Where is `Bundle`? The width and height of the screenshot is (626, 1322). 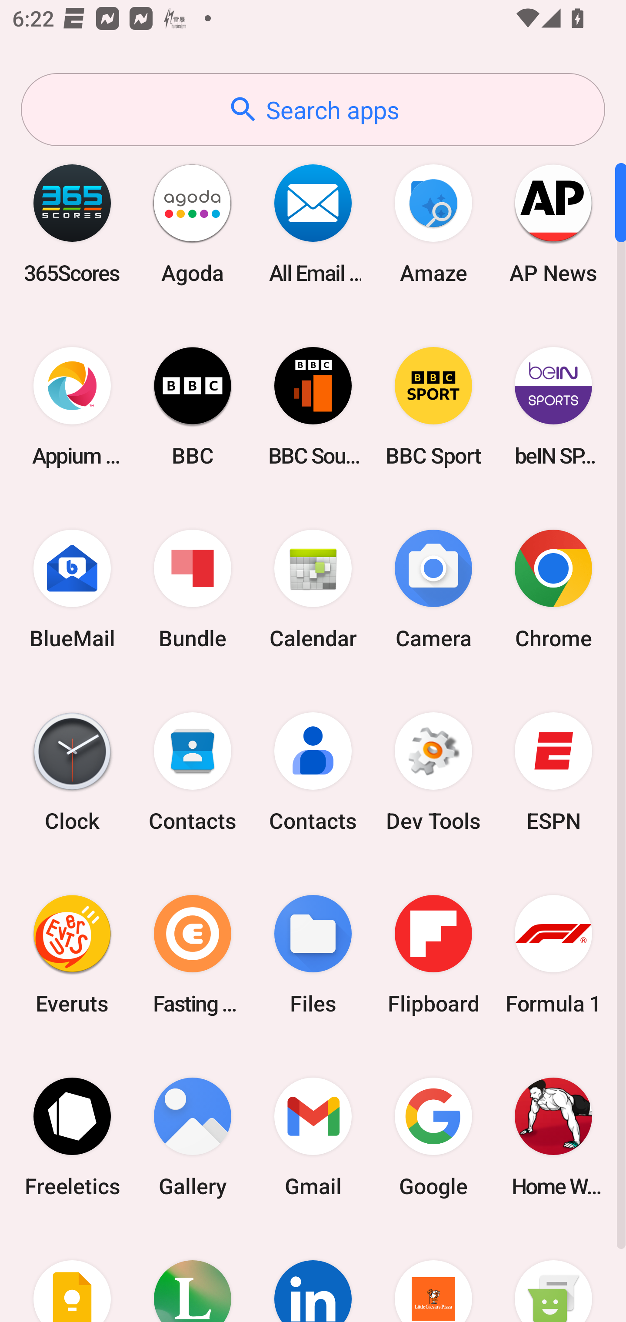 Bundle is located at coordinates (193, 590).